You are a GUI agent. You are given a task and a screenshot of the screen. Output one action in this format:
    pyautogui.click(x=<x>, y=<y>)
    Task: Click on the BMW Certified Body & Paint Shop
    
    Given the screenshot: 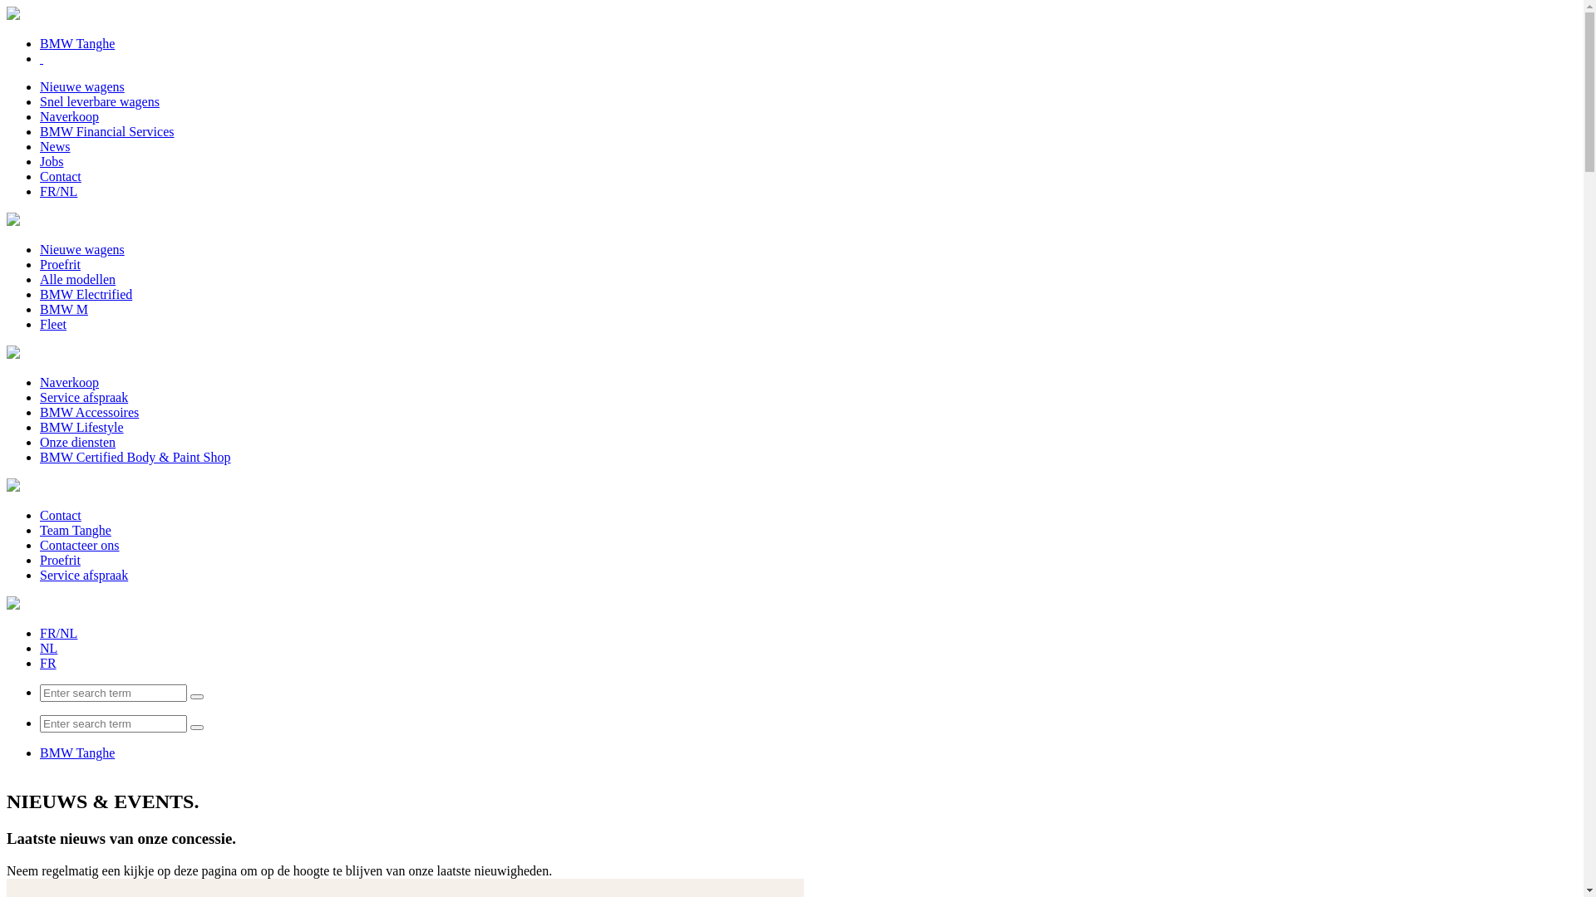 What is the action you would take?
    pyautogui.click(x=135, y=457)
    